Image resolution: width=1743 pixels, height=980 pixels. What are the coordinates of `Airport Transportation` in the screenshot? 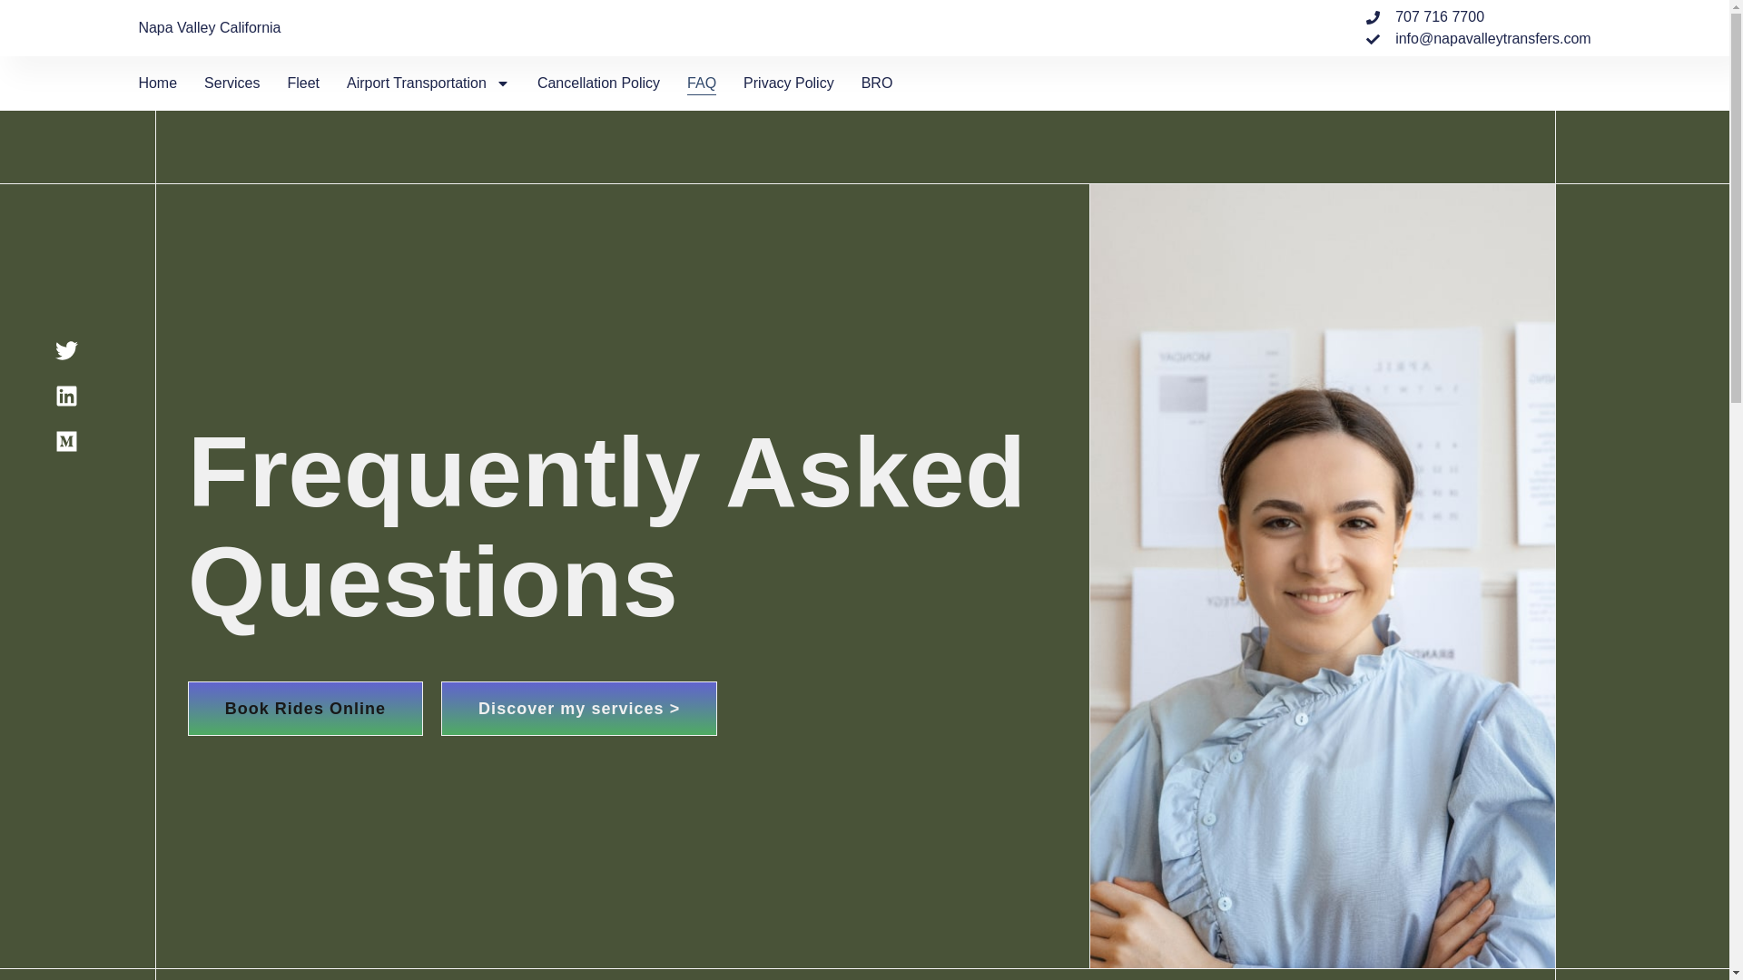 It's located at (428, 83).